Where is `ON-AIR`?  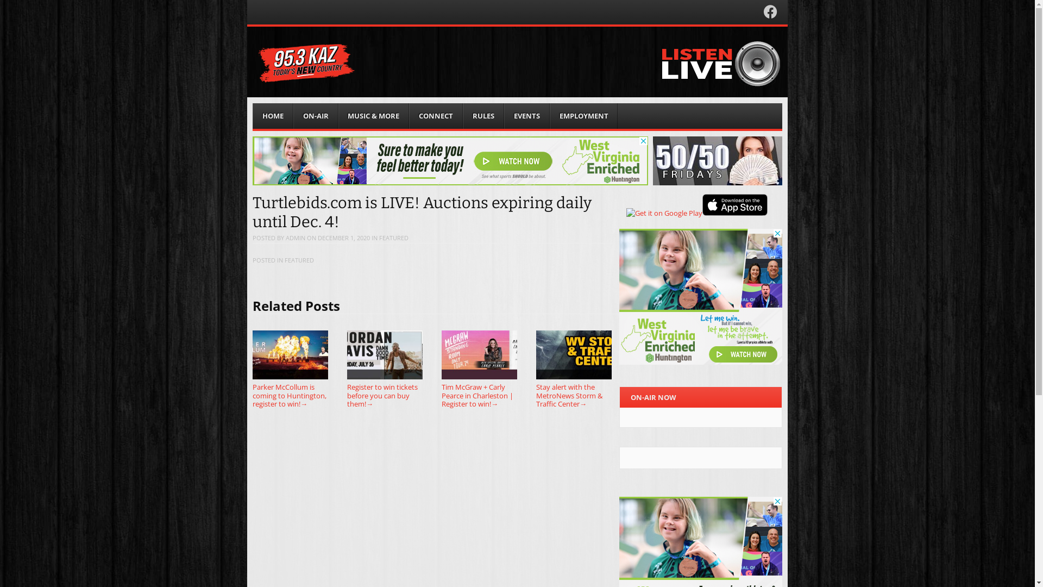 ON-AIR is located at coordinates (316, 116).